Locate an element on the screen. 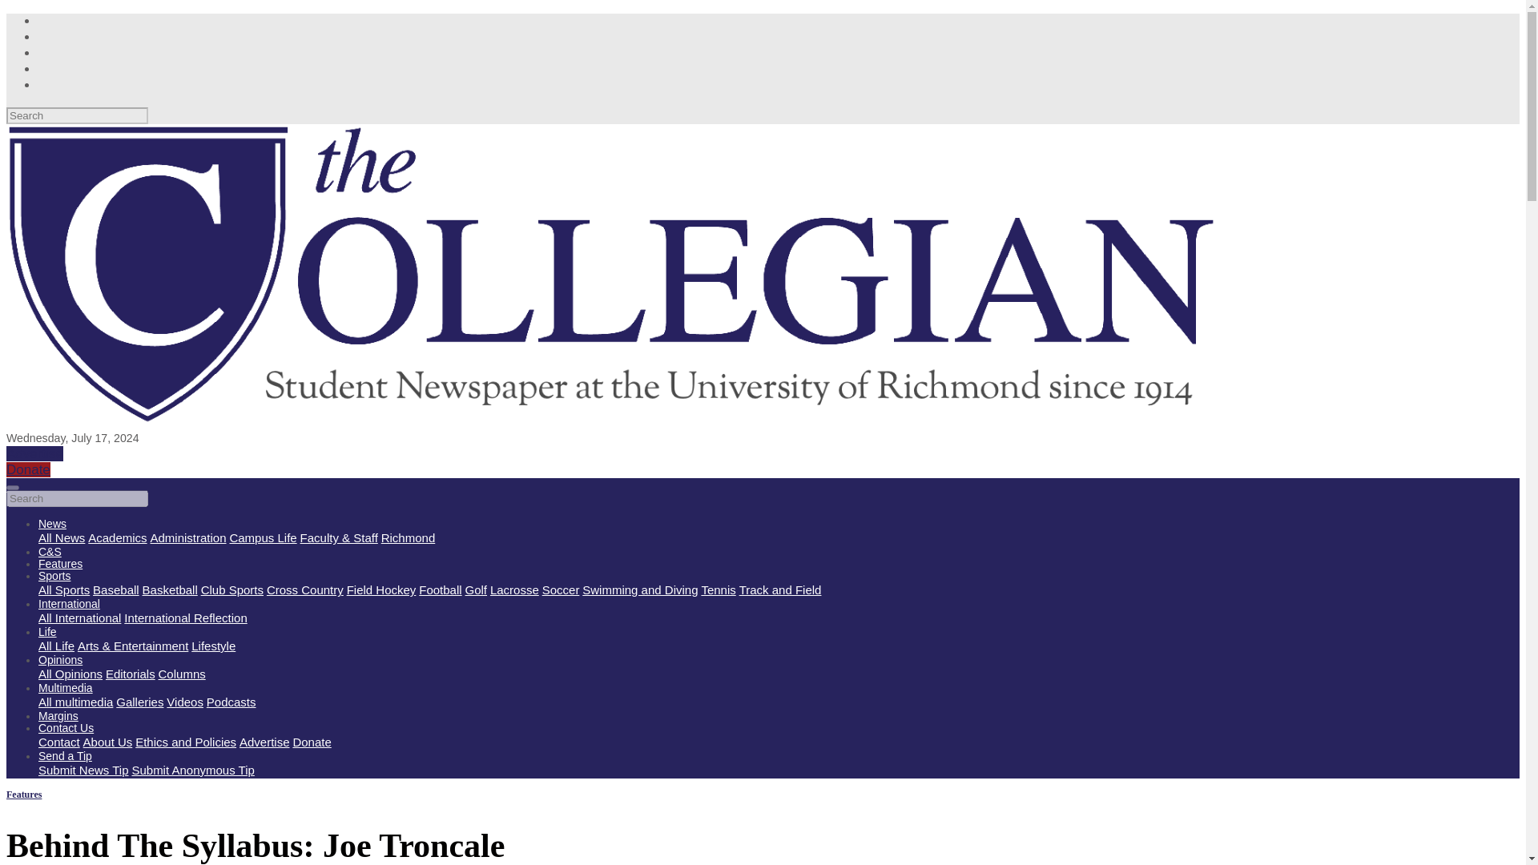  Basketball is located at coordinates (170, 589).